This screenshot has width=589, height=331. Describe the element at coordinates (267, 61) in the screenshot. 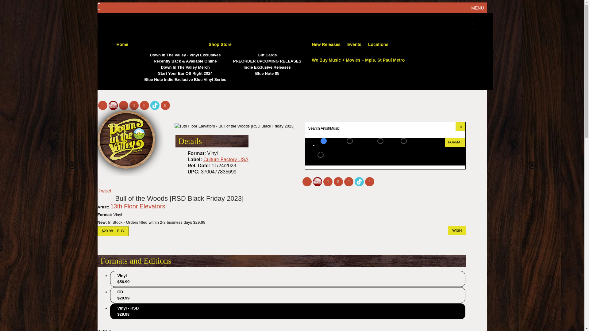

I see `PREORDER UPCOMING RELEASES` at that location.